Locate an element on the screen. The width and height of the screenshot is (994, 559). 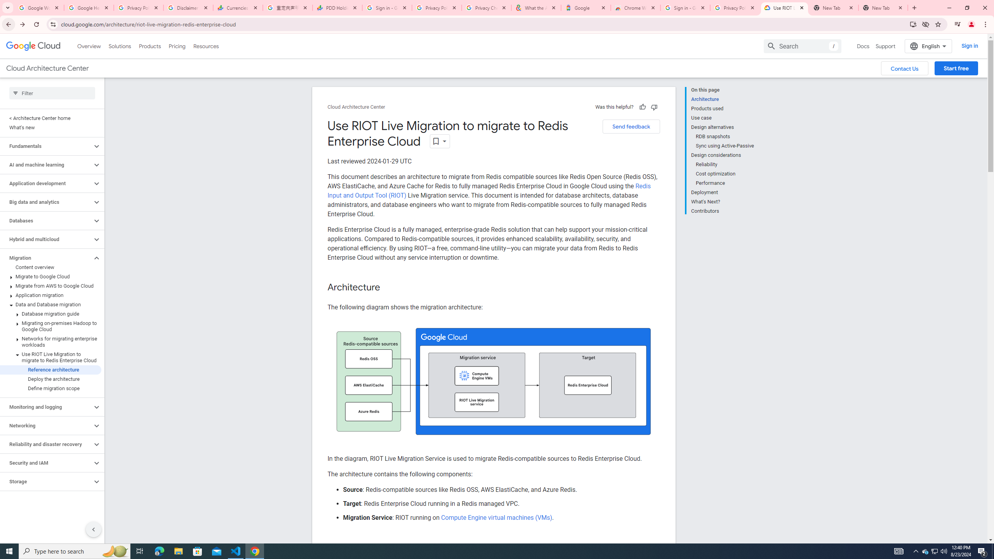
Reference architecture is located at coordinates (50, 370).